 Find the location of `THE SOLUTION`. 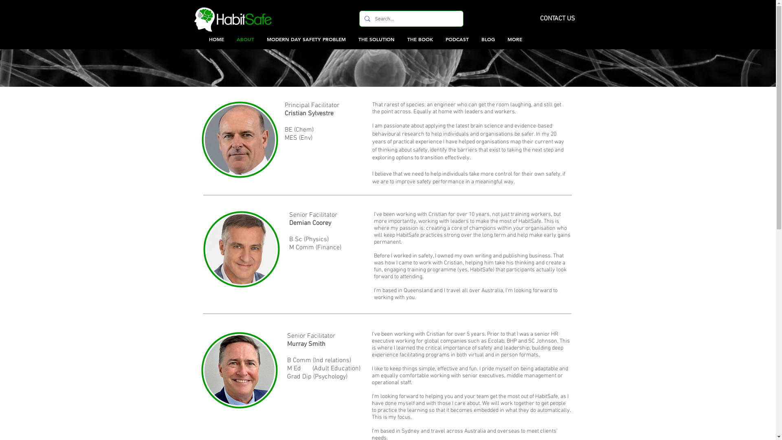

THE SOLUTION is located at coordinates (376, 39).